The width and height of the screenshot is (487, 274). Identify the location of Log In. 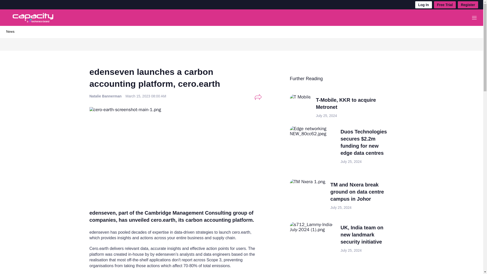
(424, 5).